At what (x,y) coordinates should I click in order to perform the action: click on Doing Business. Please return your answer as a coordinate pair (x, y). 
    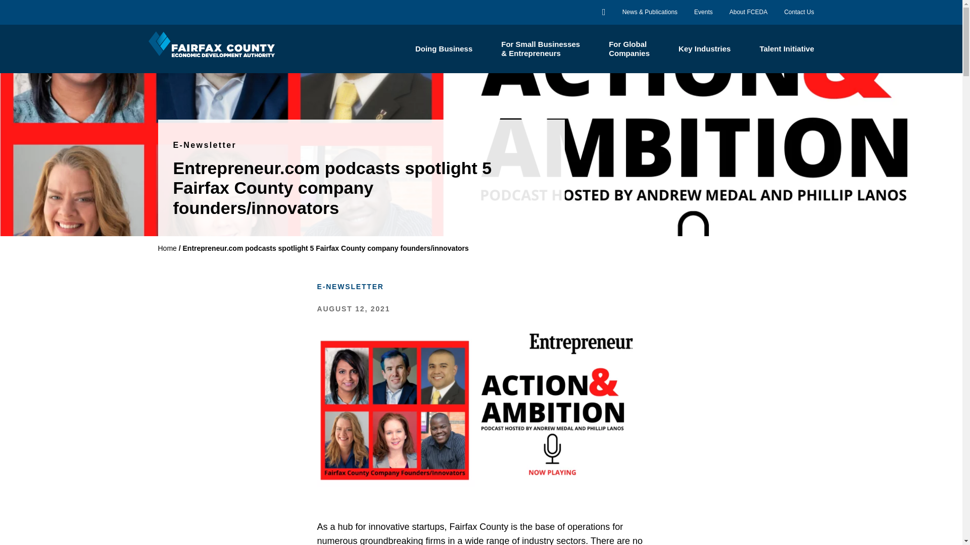
    Looking at the image, I should click on (444, 48).